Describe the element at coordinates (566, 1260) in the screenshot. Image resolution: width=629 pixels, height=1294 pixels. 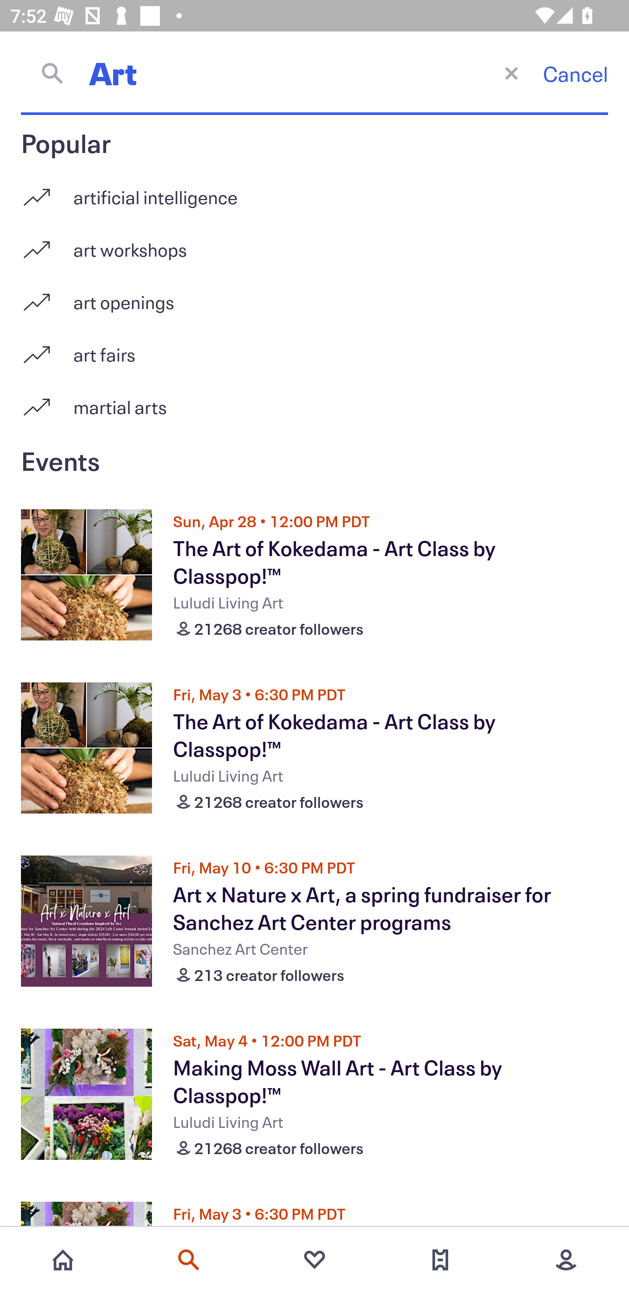
I see `More` at that location.